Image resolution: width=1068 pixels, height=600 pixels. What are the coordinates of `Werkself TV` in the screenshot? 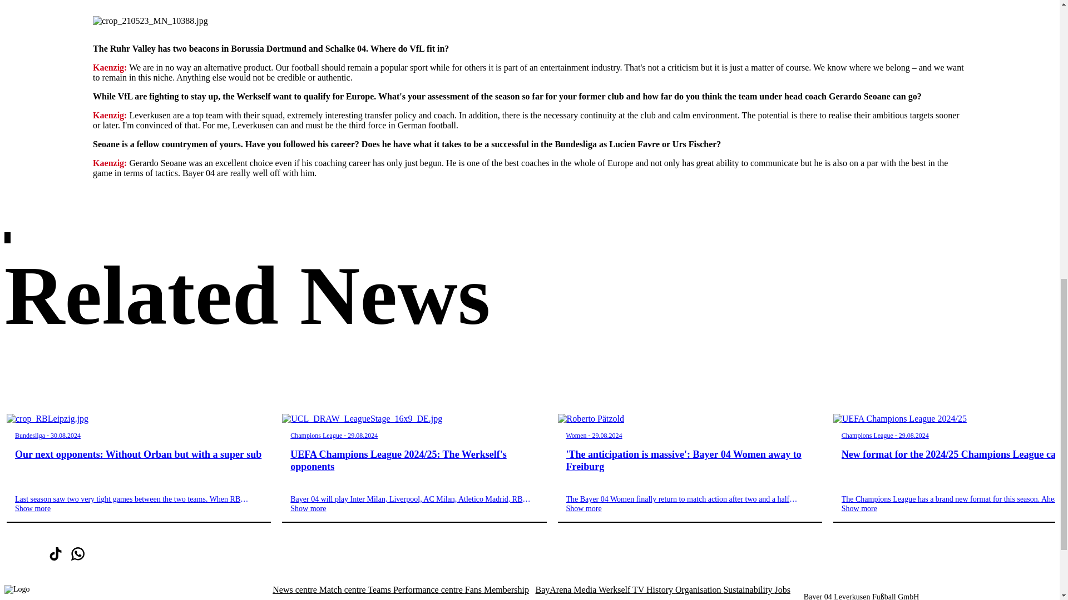 It's located at (622, 590).